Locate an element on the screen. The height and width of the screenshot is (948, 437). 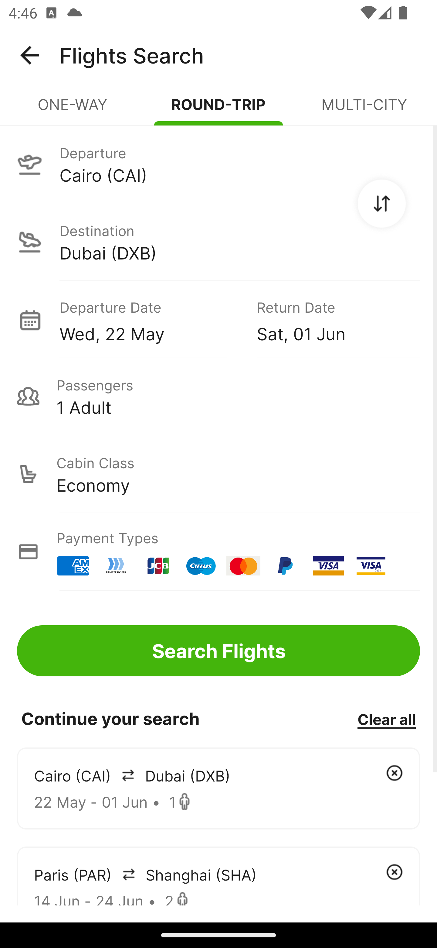
Destination Dubai (DXB) is located at coordinates (218, 242).